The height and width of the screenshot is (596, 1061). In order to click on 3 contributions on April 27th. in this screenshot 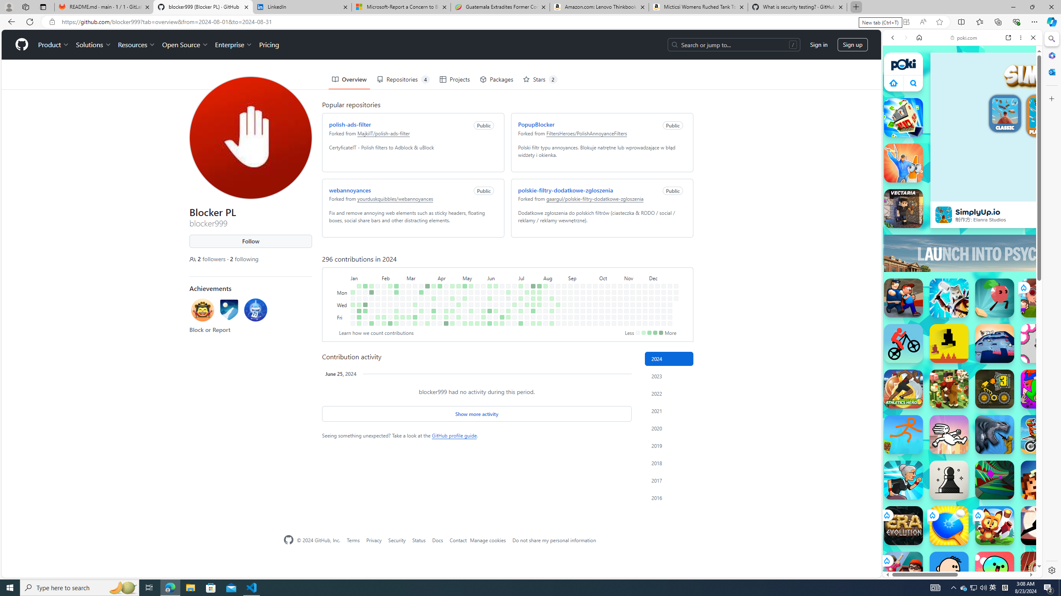, I will do `click(453, 324)`.